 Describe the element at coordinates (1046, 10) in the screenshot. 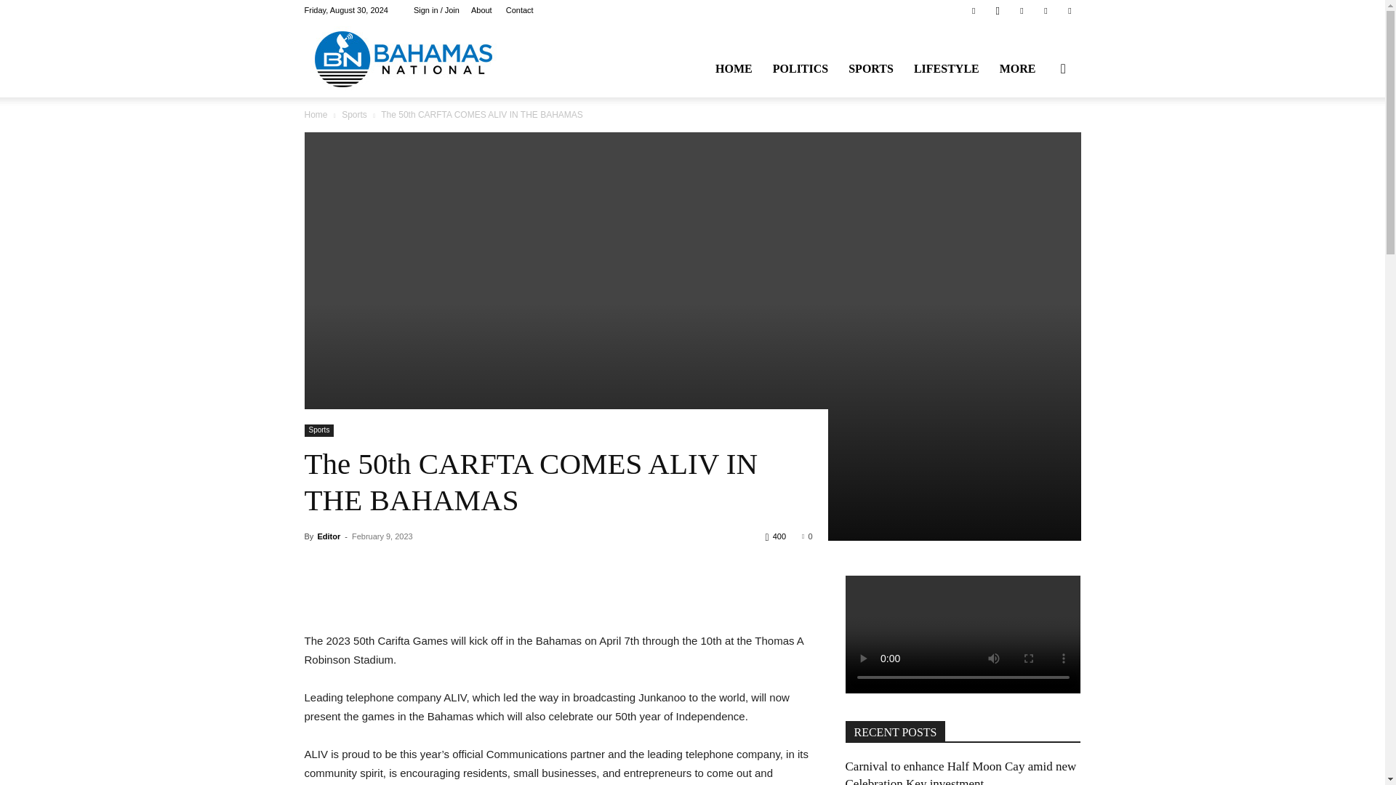

I see `Vimeo` at that location.